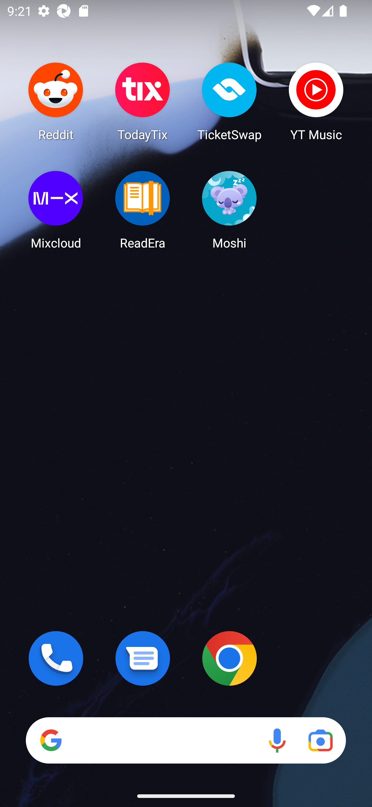 Image resolution: width=372 pixels, height=807 pixels. What do you see at coordinates (56, 210) in the screenshot?
I see `Mixcloud` at bounding box center [56, 210].